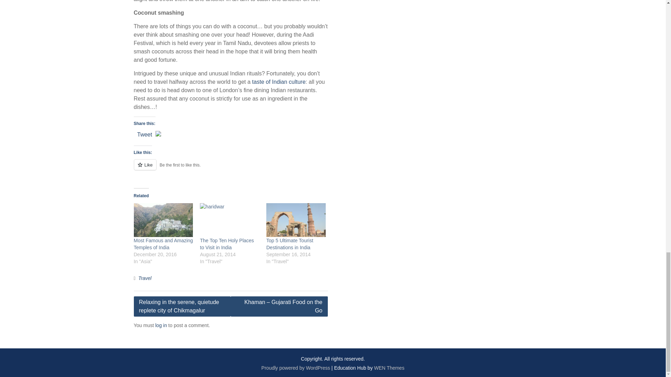 The height and width of the screenshot is (377, 671). I want to click on The Top Ten Holy Places to Visit in India, so click(229, 220).